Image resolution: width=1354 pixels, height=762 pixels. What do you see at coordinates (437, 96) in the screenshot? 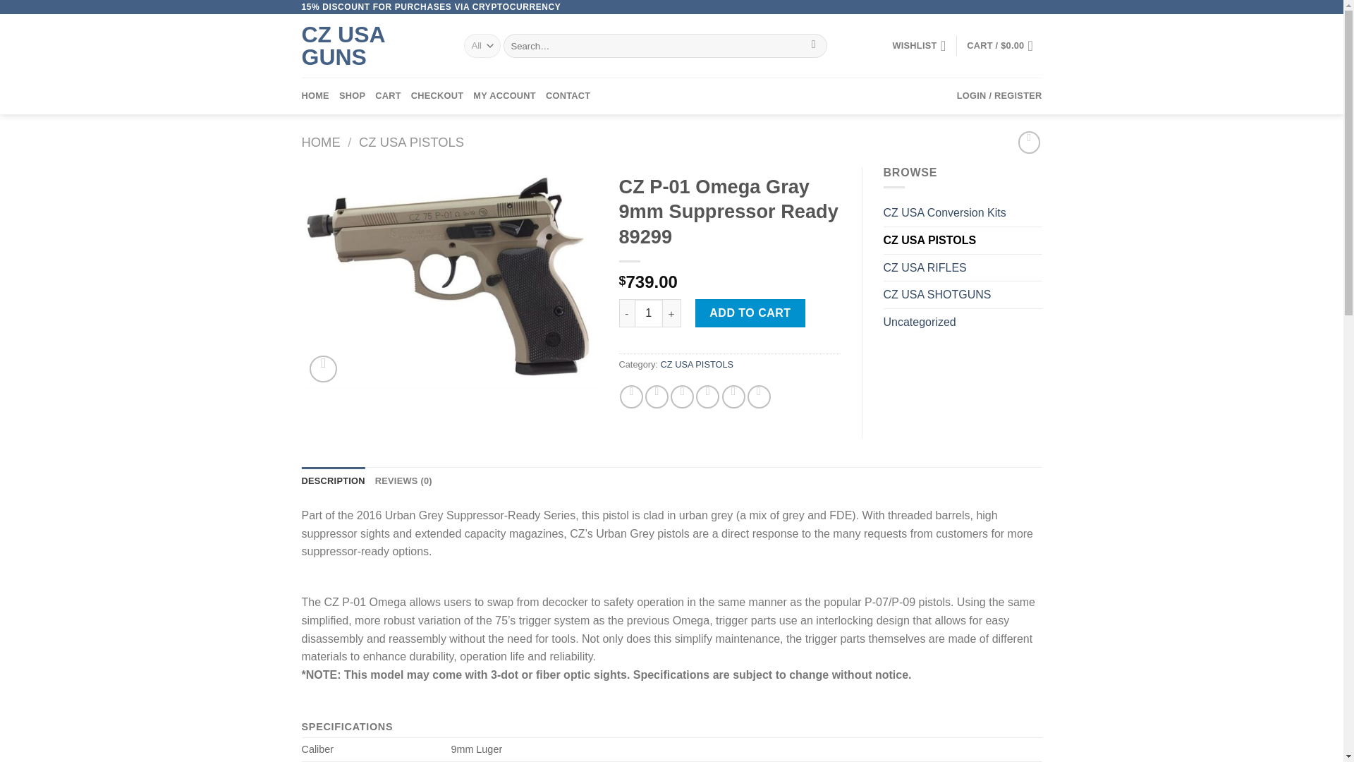
I see `CHECKOUT` at bounding box center [437, 96].